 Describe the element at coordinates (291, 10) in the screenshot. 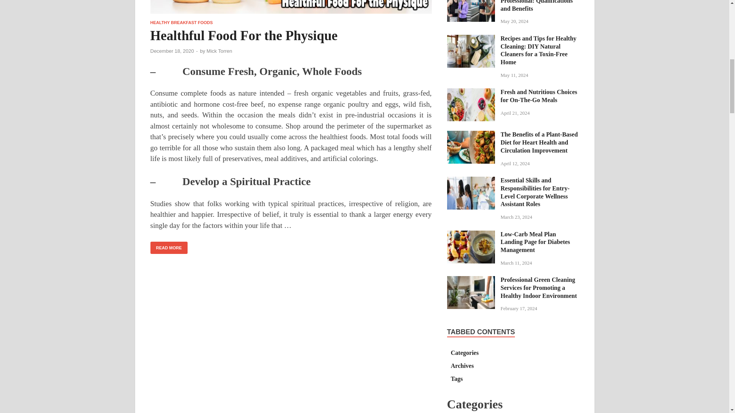

I see `Healthful Food For the Physique` at that location.